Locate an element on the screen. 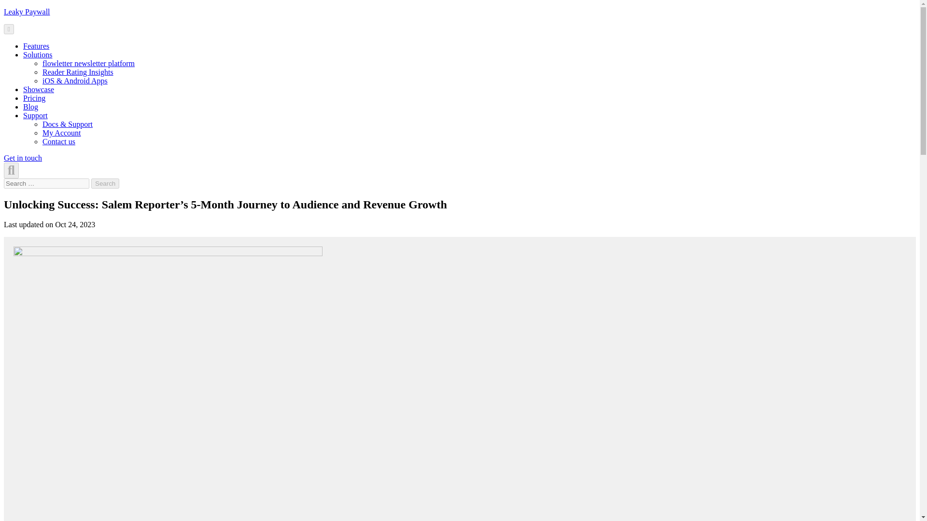  Features is located at coordinates (36, 46).